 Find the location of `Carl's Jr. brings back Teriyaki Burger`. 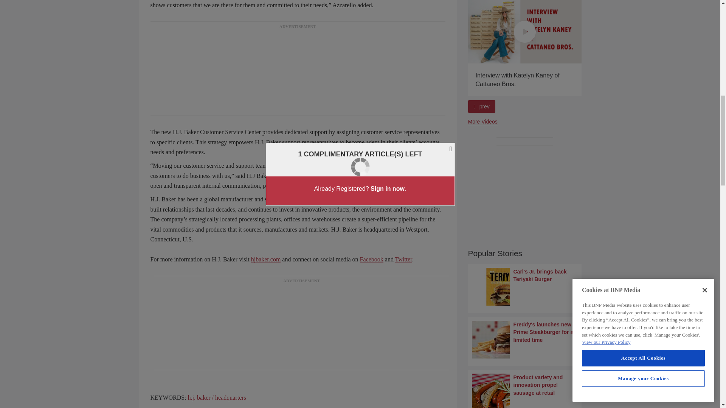

Carl's Jr. brings back Teriyaki Burger is located at coordinates (525, 286).